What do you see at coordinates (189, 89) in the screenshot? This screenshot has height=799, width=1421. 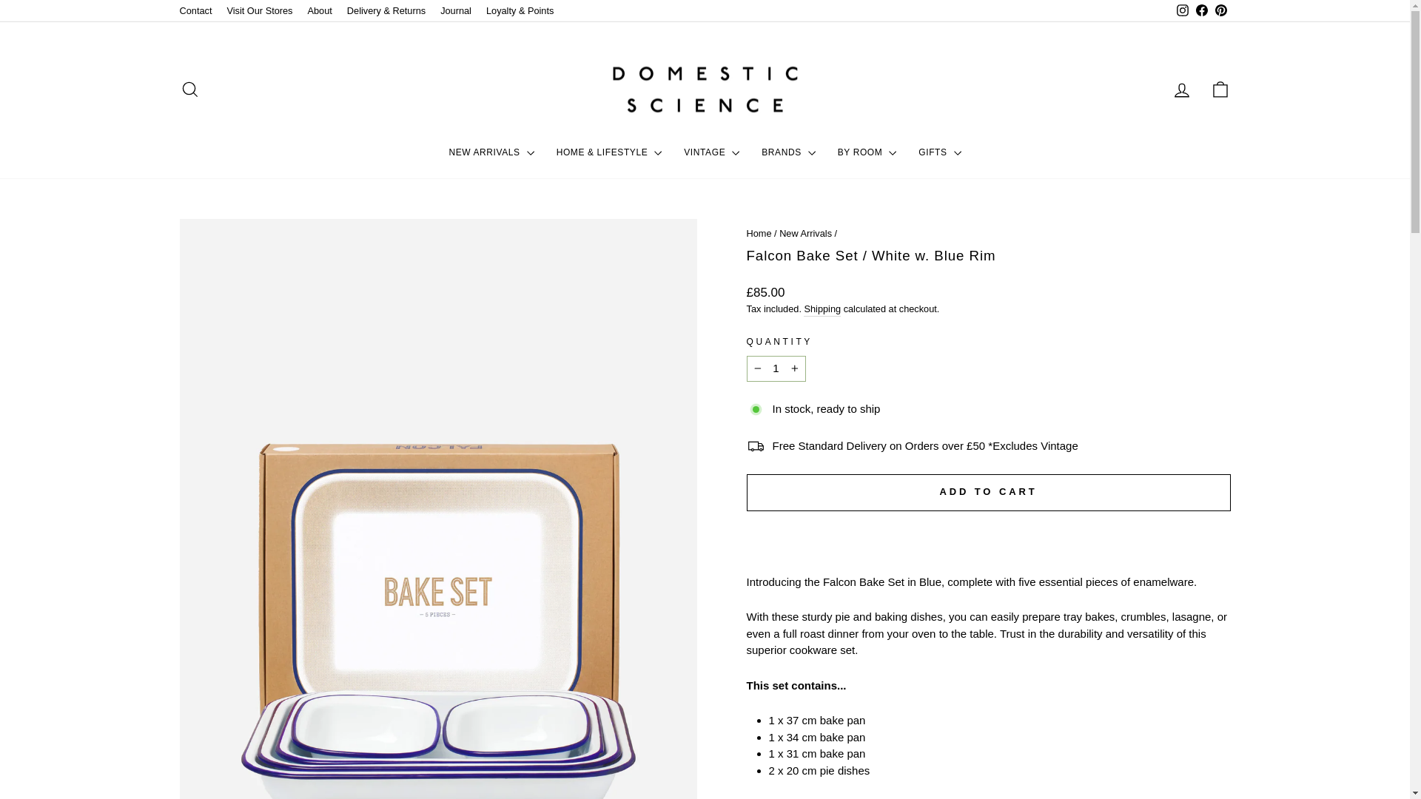 I see `ICON-SEARCH` at bounding box center [189, 89].